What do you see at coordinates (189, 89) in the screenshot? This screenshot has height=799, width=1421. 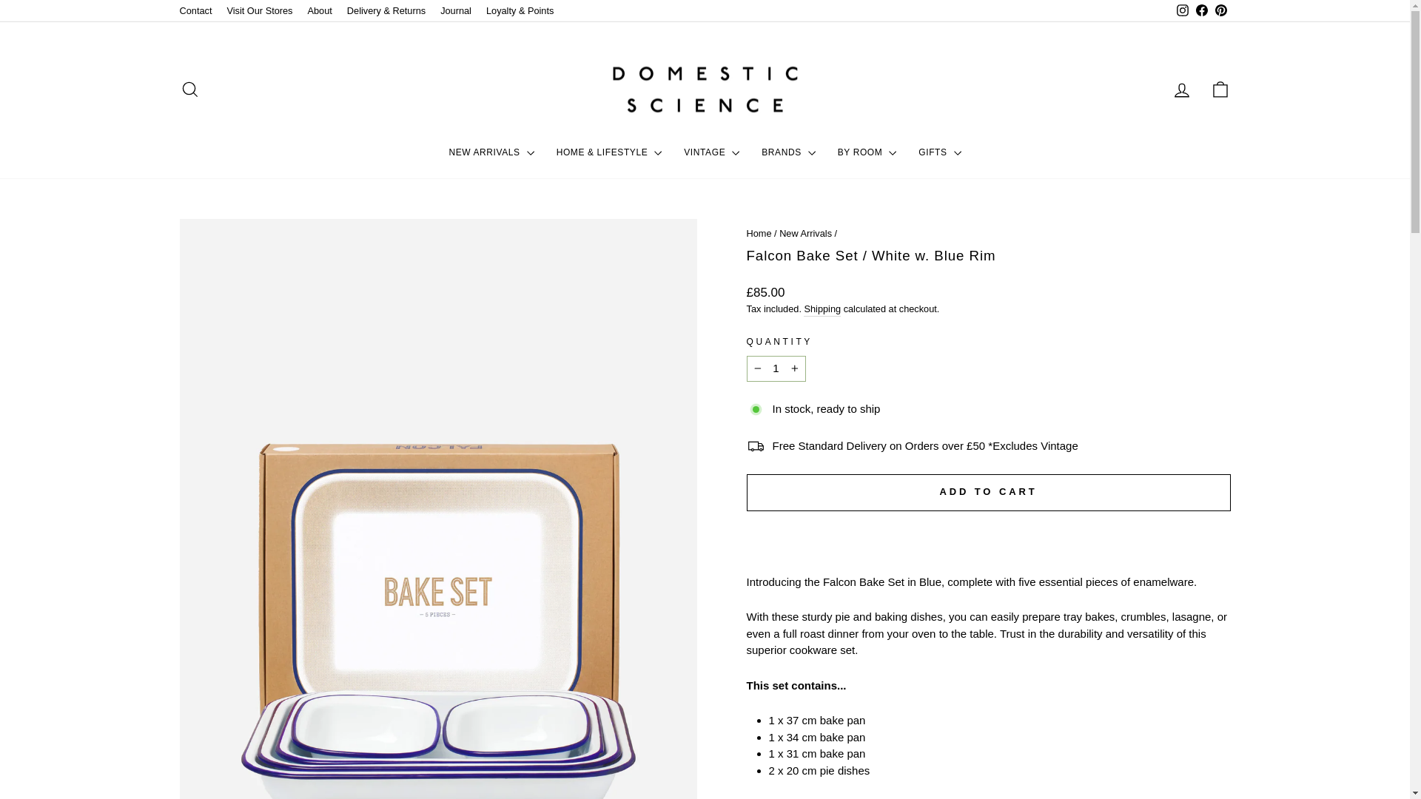 I see `ICON-SEARCH` at bounding box center [189, 89].